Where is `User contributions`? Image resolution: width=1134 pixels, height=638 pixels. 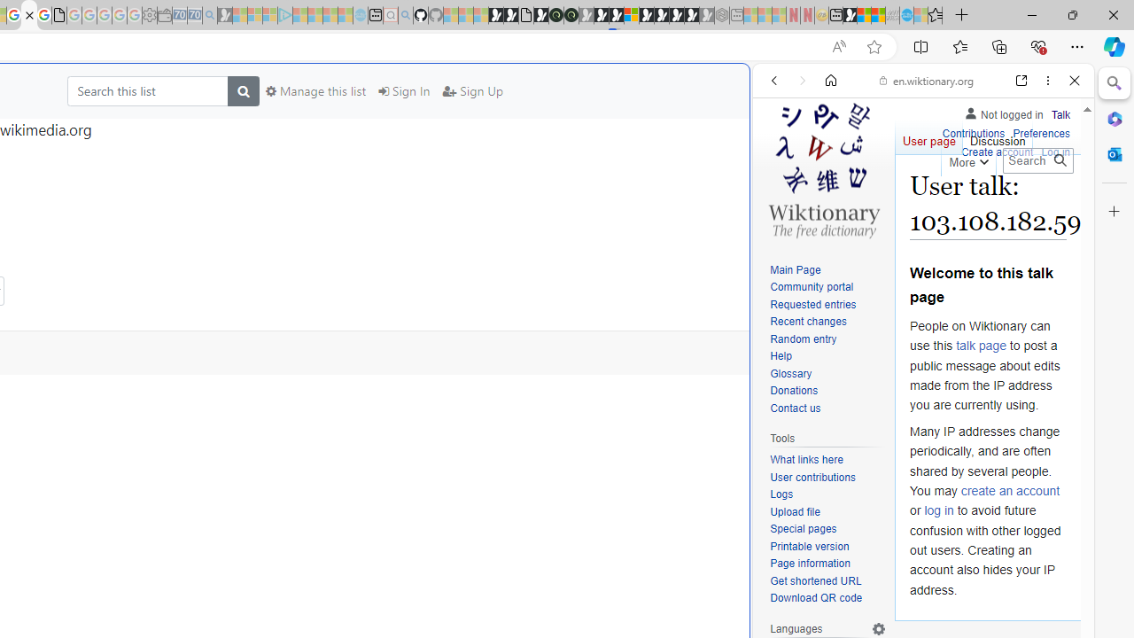 User contributions is located at coordinates (813, 477).